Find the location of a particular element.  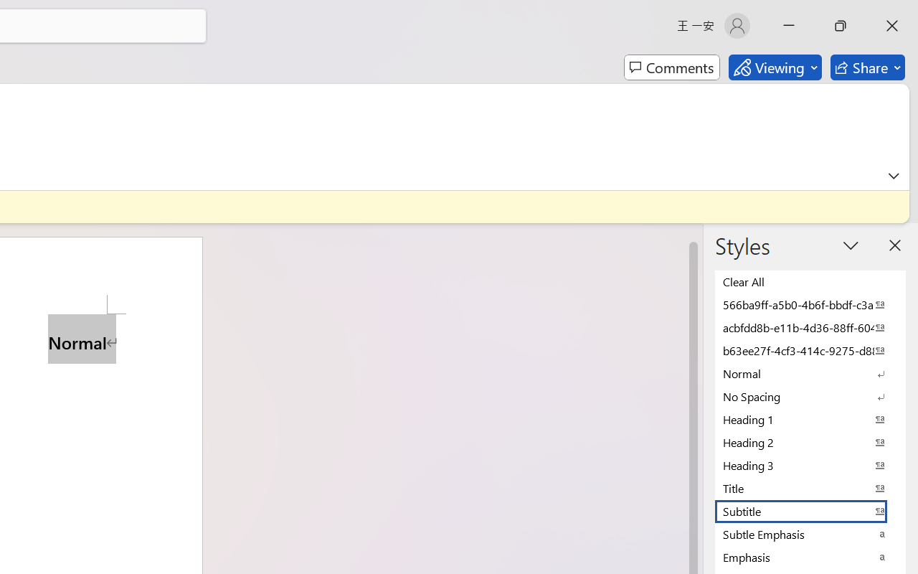

acbfdd8b-e11b-4d36-88ff-6049b138f862 is located at coordinates (810, 327).